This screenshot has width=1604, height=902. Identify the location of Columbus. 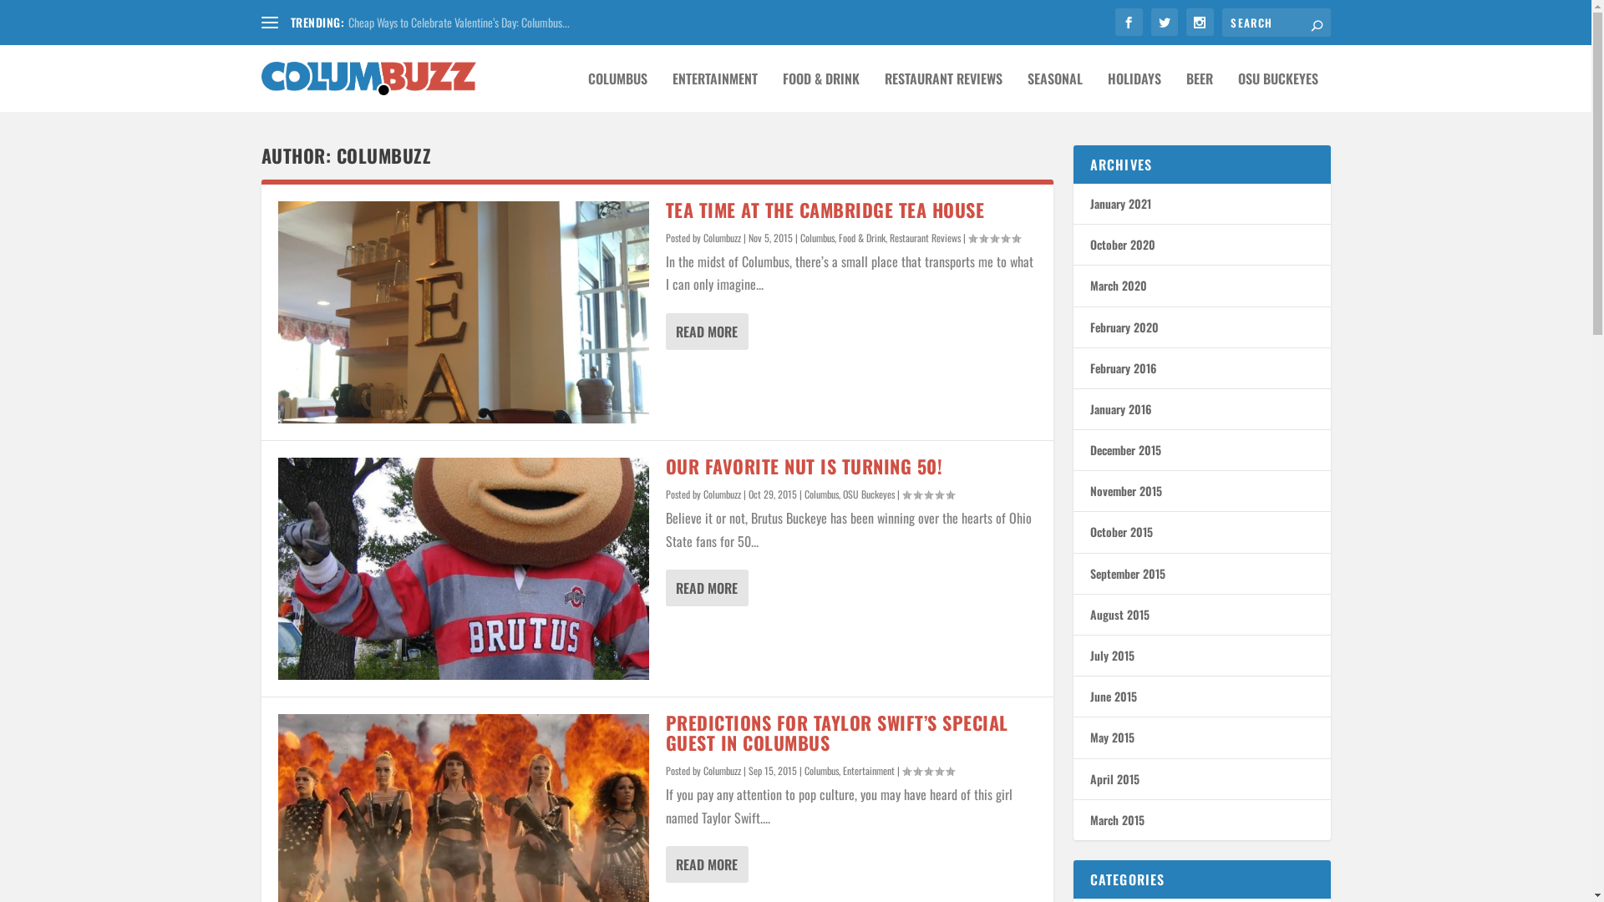
(817, 237).